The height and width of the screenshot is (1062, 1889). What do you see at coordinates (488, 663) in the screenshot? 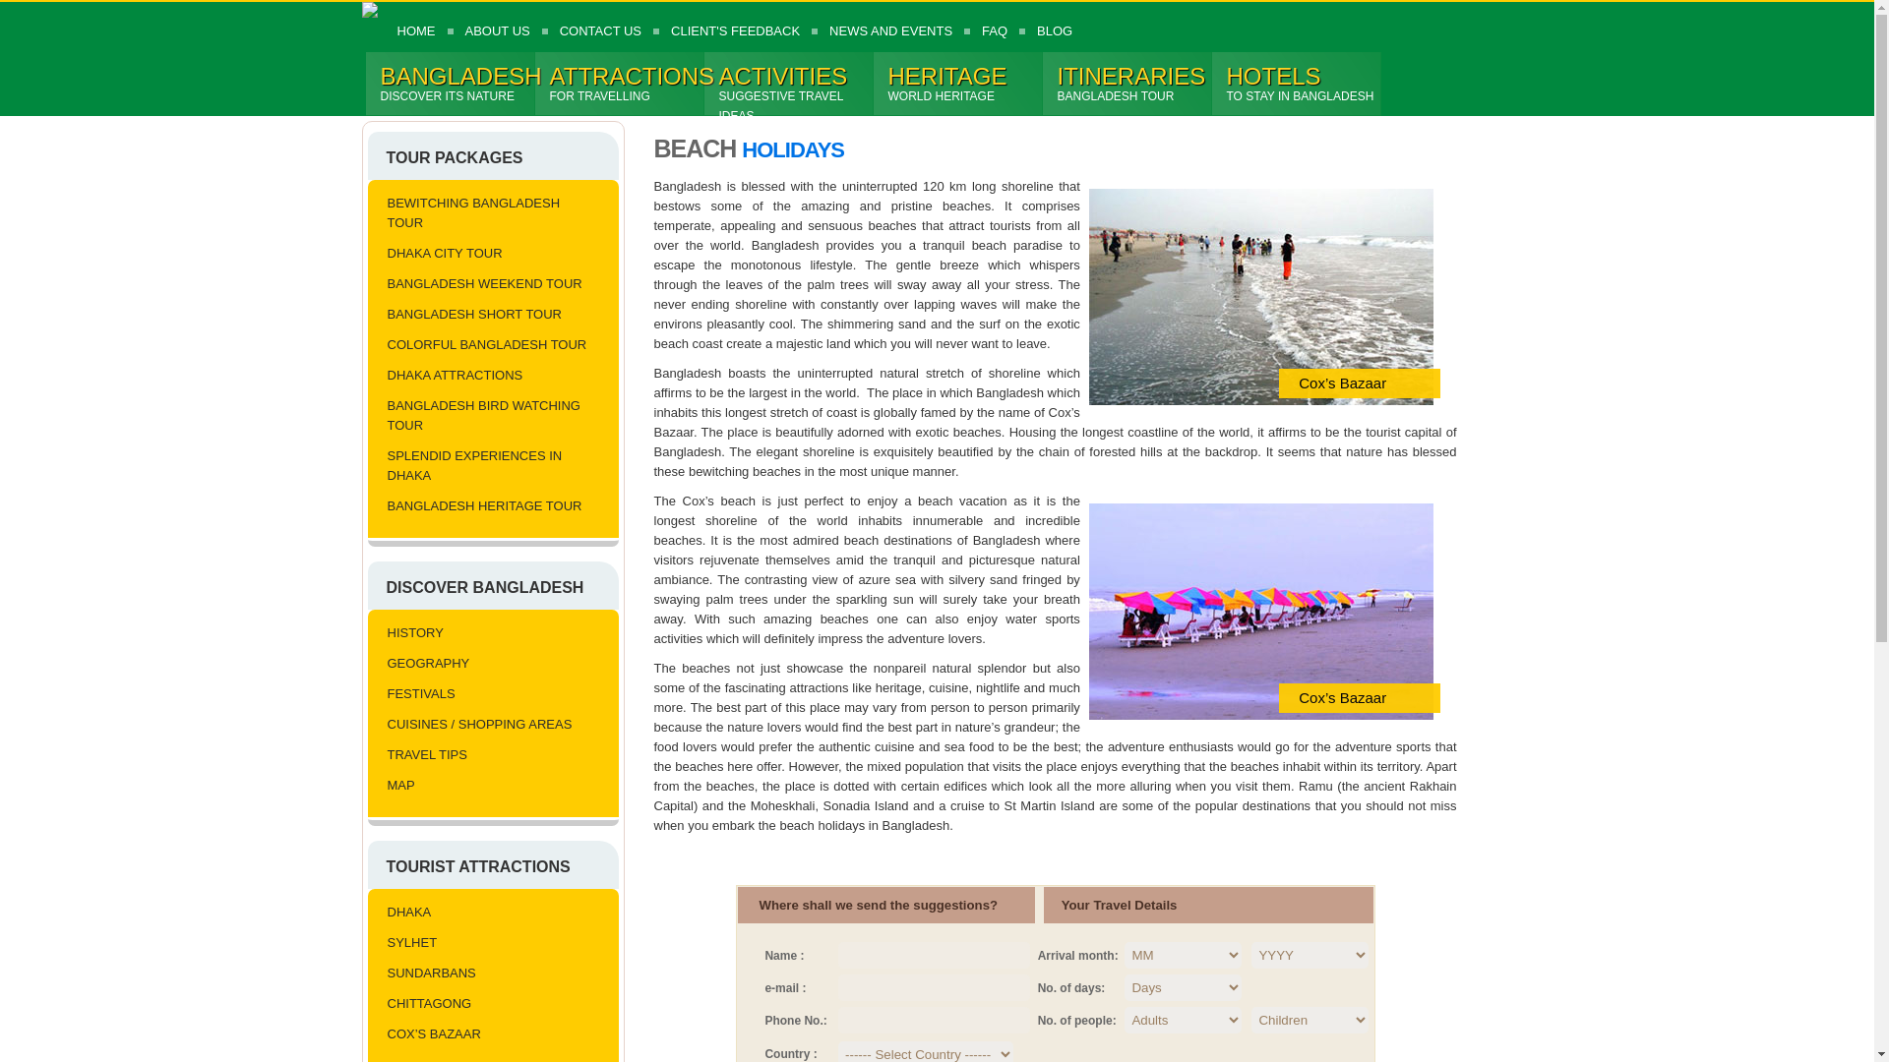
I see `GEOGRAPHY` at bounding box center [488, 663].